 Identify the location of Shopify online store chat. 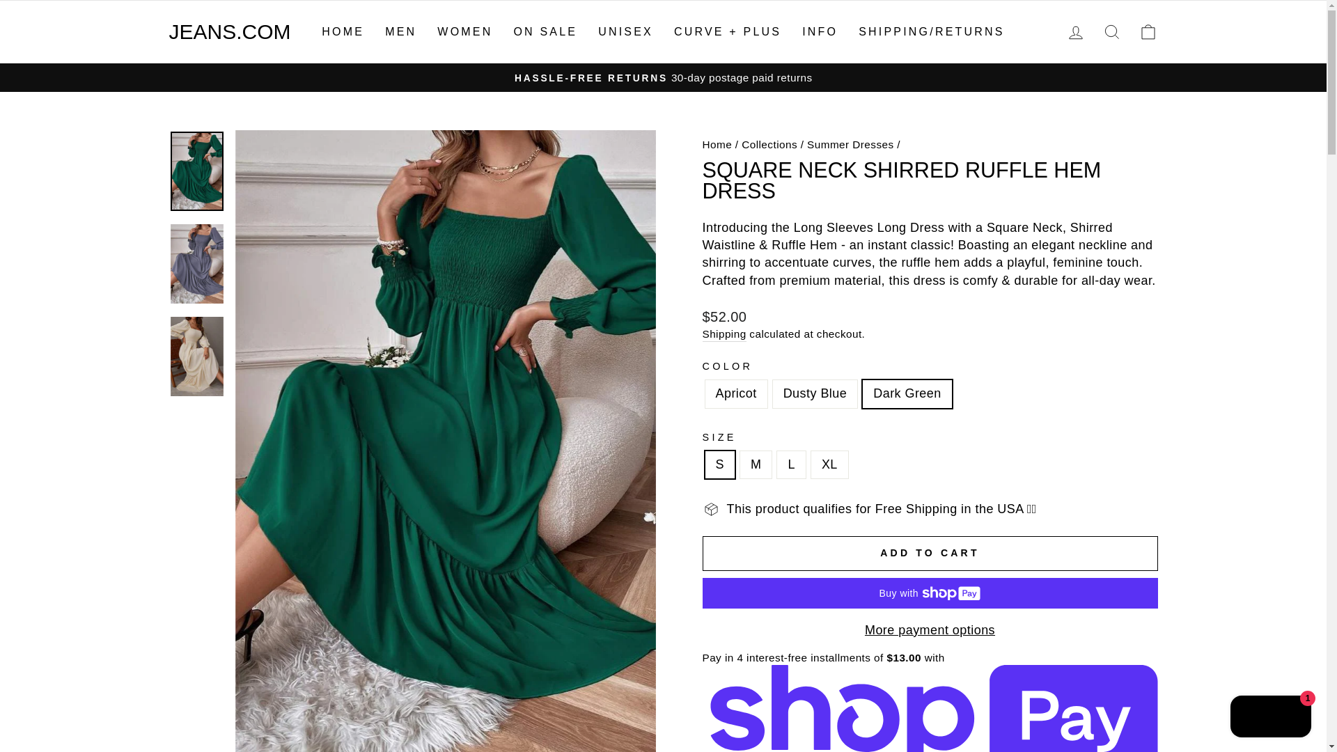
(1270, 718).